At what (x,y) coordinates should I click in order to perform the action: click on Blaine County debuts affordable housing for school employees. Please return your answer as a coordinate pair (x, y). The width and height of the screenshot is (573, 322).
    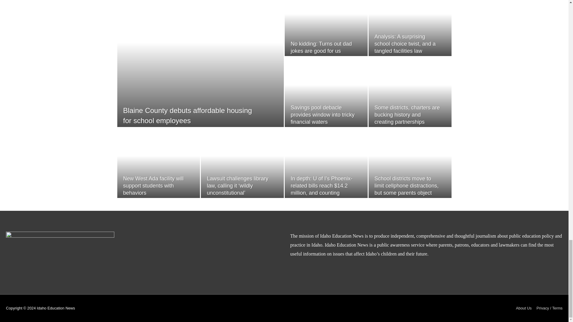
    Looking at the image, I should click on (187, 115).